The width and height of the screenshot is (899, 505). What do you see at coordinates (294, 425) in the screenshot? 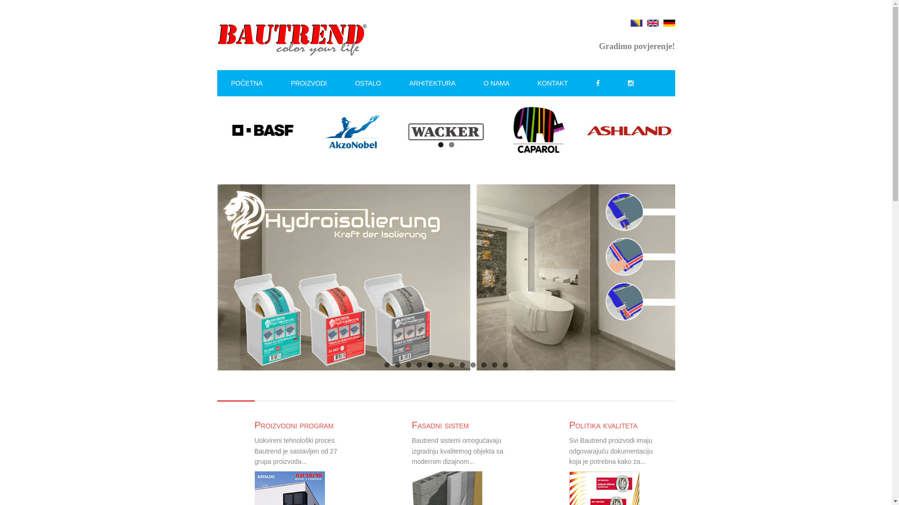
I see `Proizvodni program` at bounding box center [294, 425].